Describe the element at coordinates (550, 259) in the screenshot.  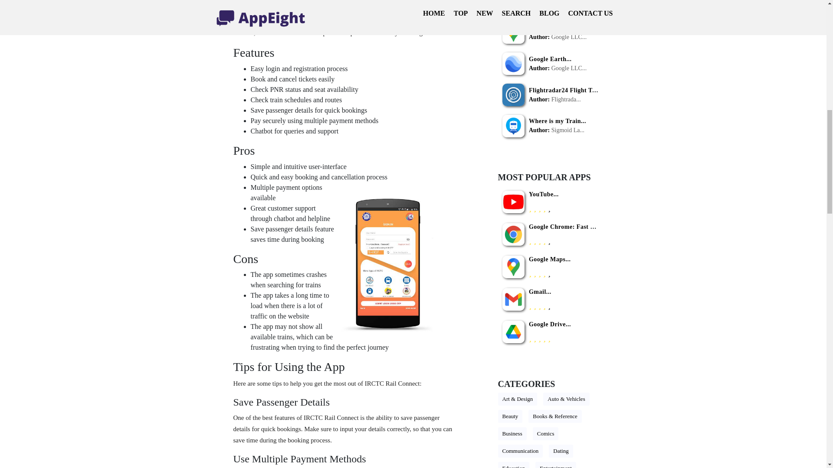
I see `Google Maps...` at that location.